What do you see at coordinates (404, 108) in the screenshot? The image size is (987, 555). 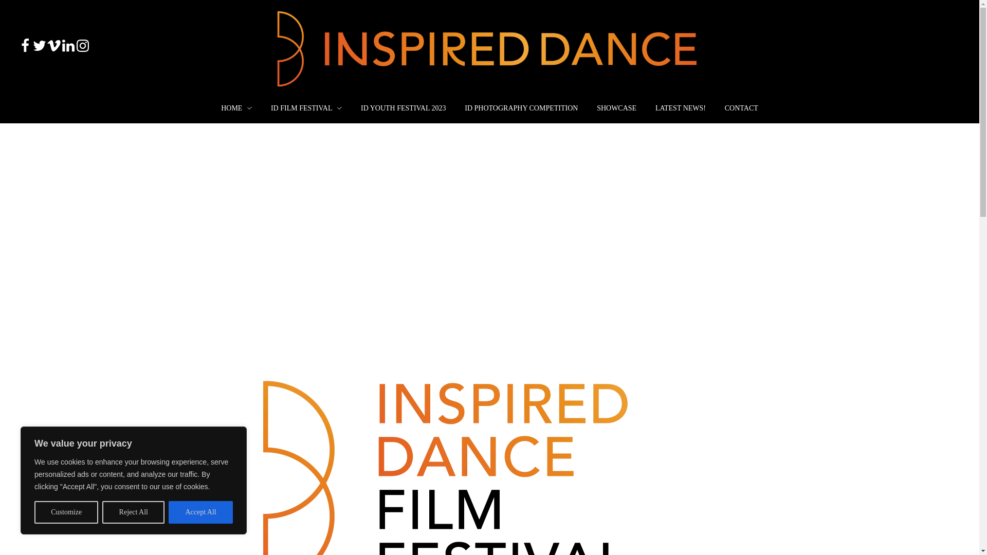 I see `ID YOUTH FESTIVAL 2023` at bounding box center [404, 108].